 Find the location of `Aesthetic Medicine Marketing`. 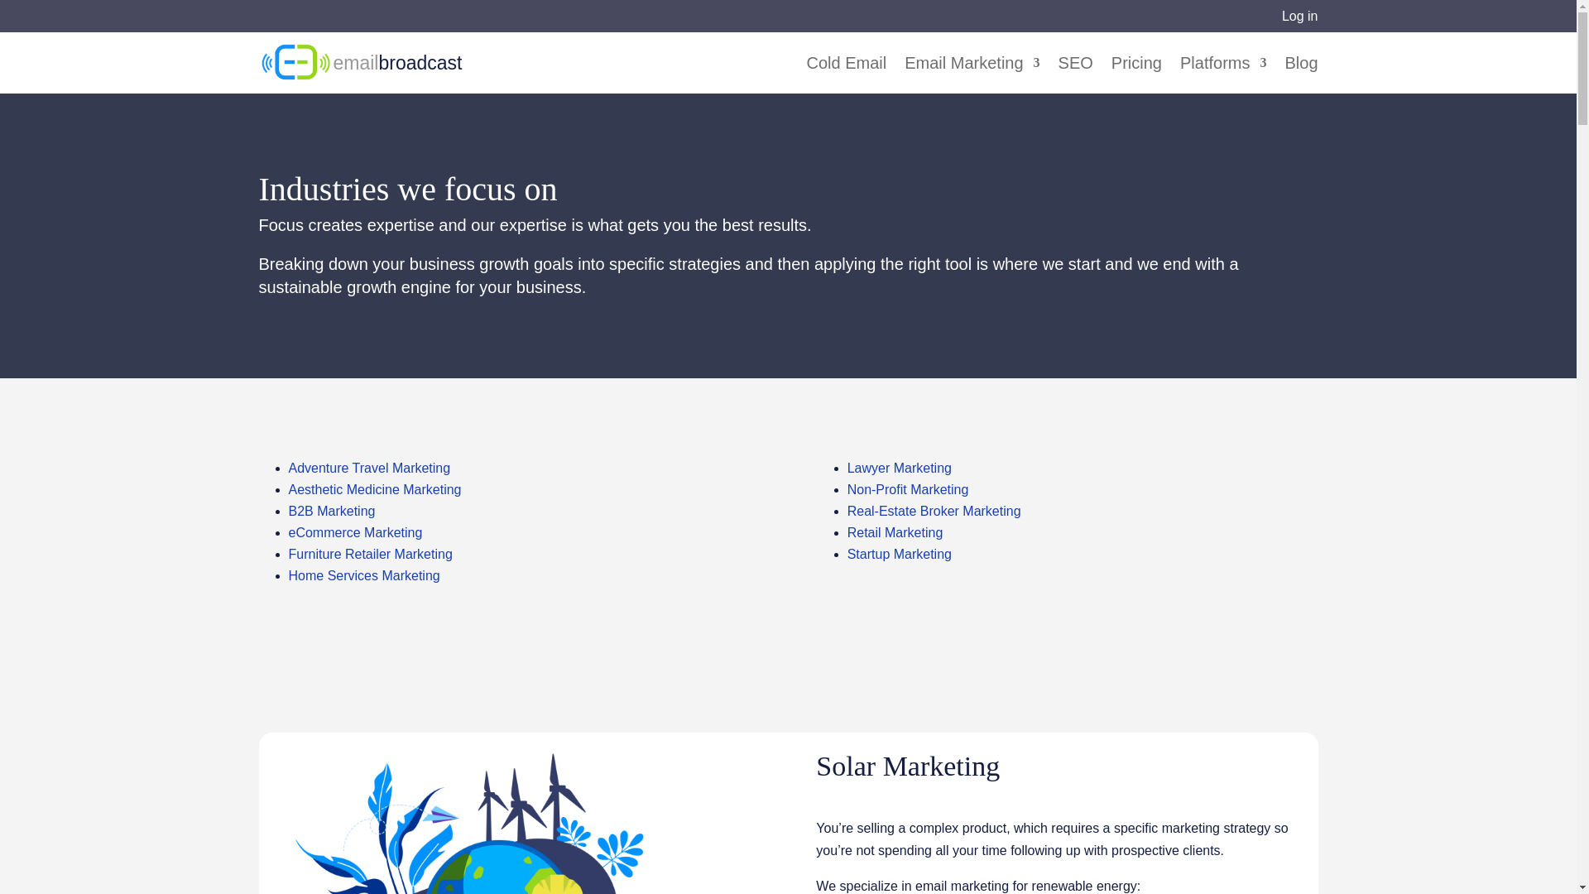

Aesthetic Medicine Marketing is located at coordinates (374, 490).